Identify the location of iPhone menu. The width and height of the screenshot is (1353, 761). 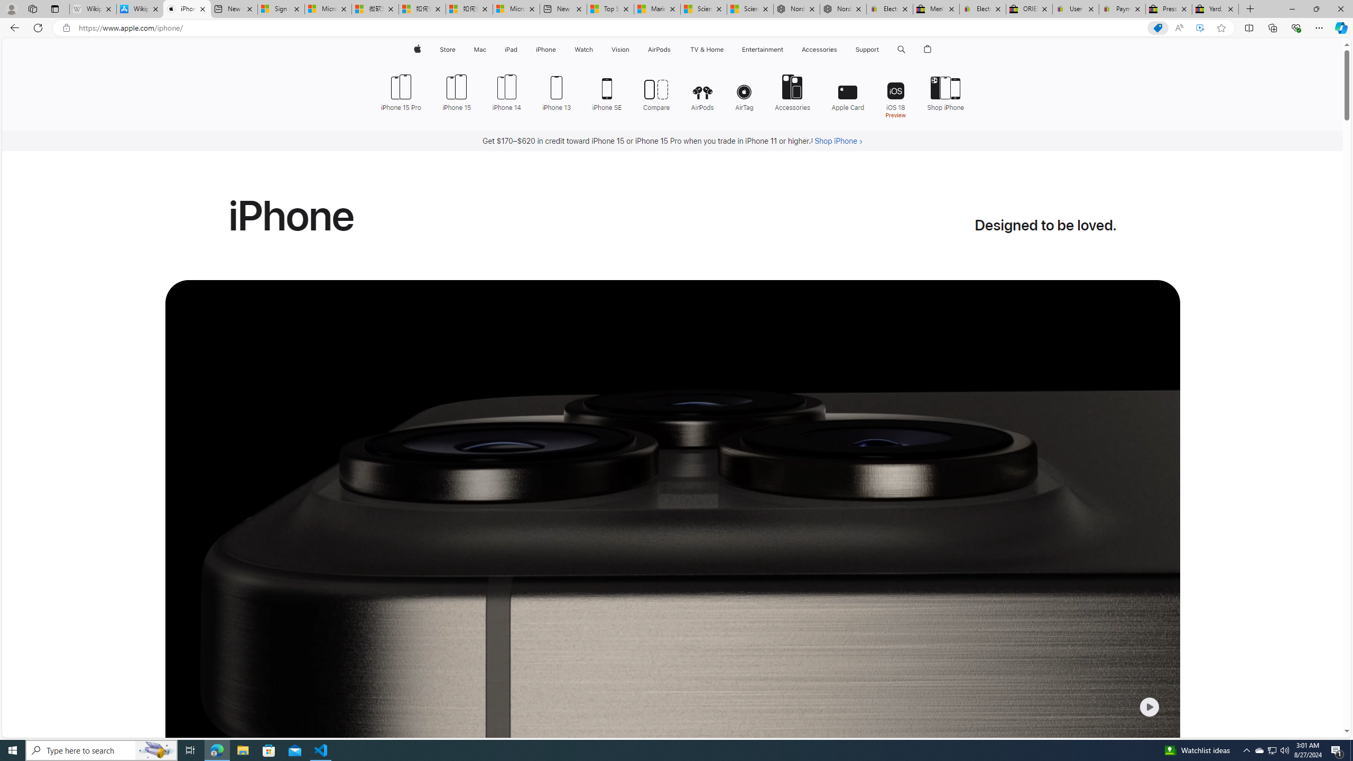
(558, 50).